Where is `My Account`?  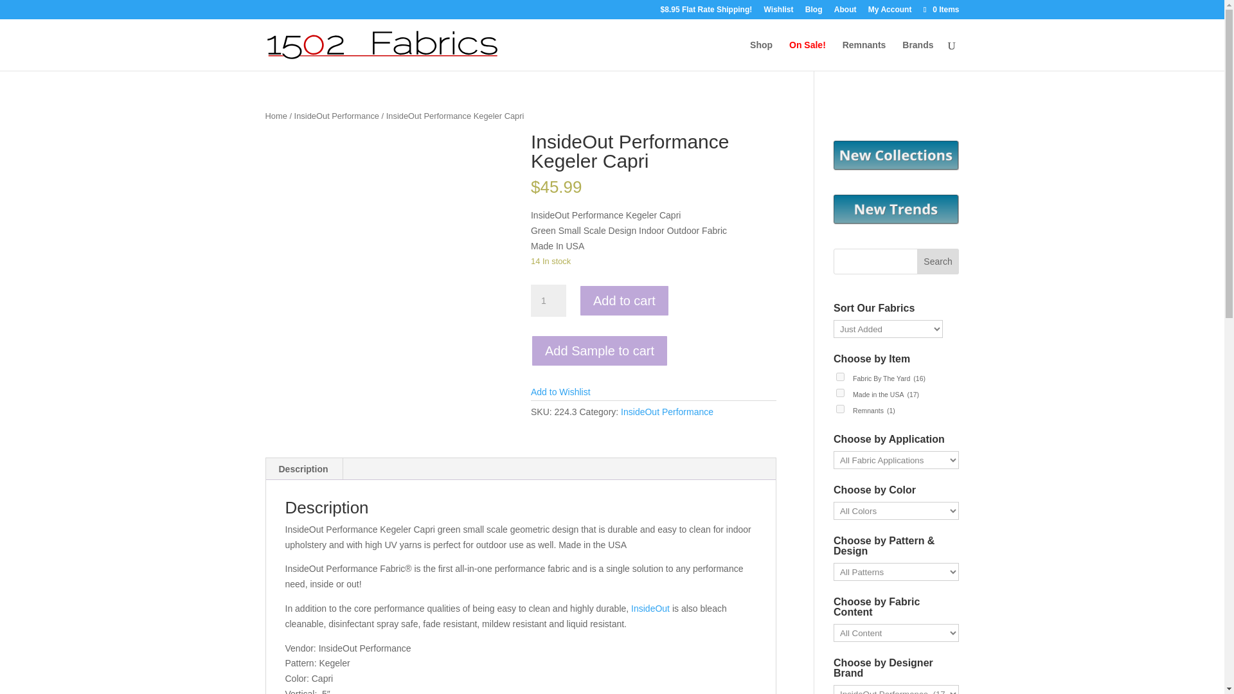 My Account is located at coordinates (890, 12).